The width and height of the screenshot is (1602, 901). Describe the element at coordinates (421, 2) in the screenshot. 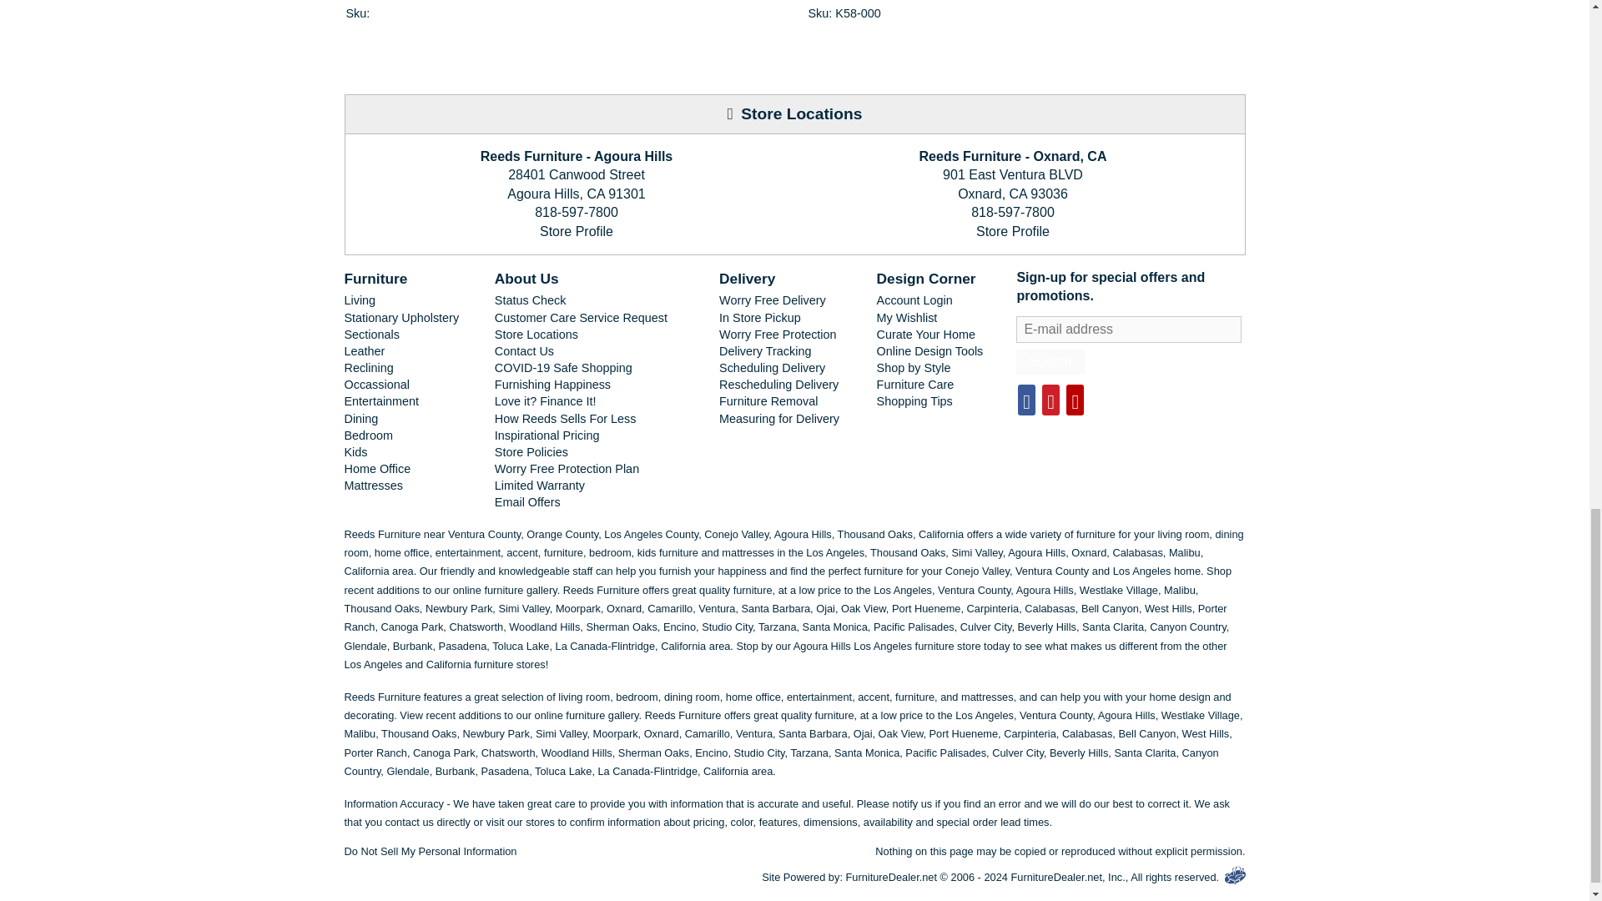

I see `Click to view this Item.` at that location.